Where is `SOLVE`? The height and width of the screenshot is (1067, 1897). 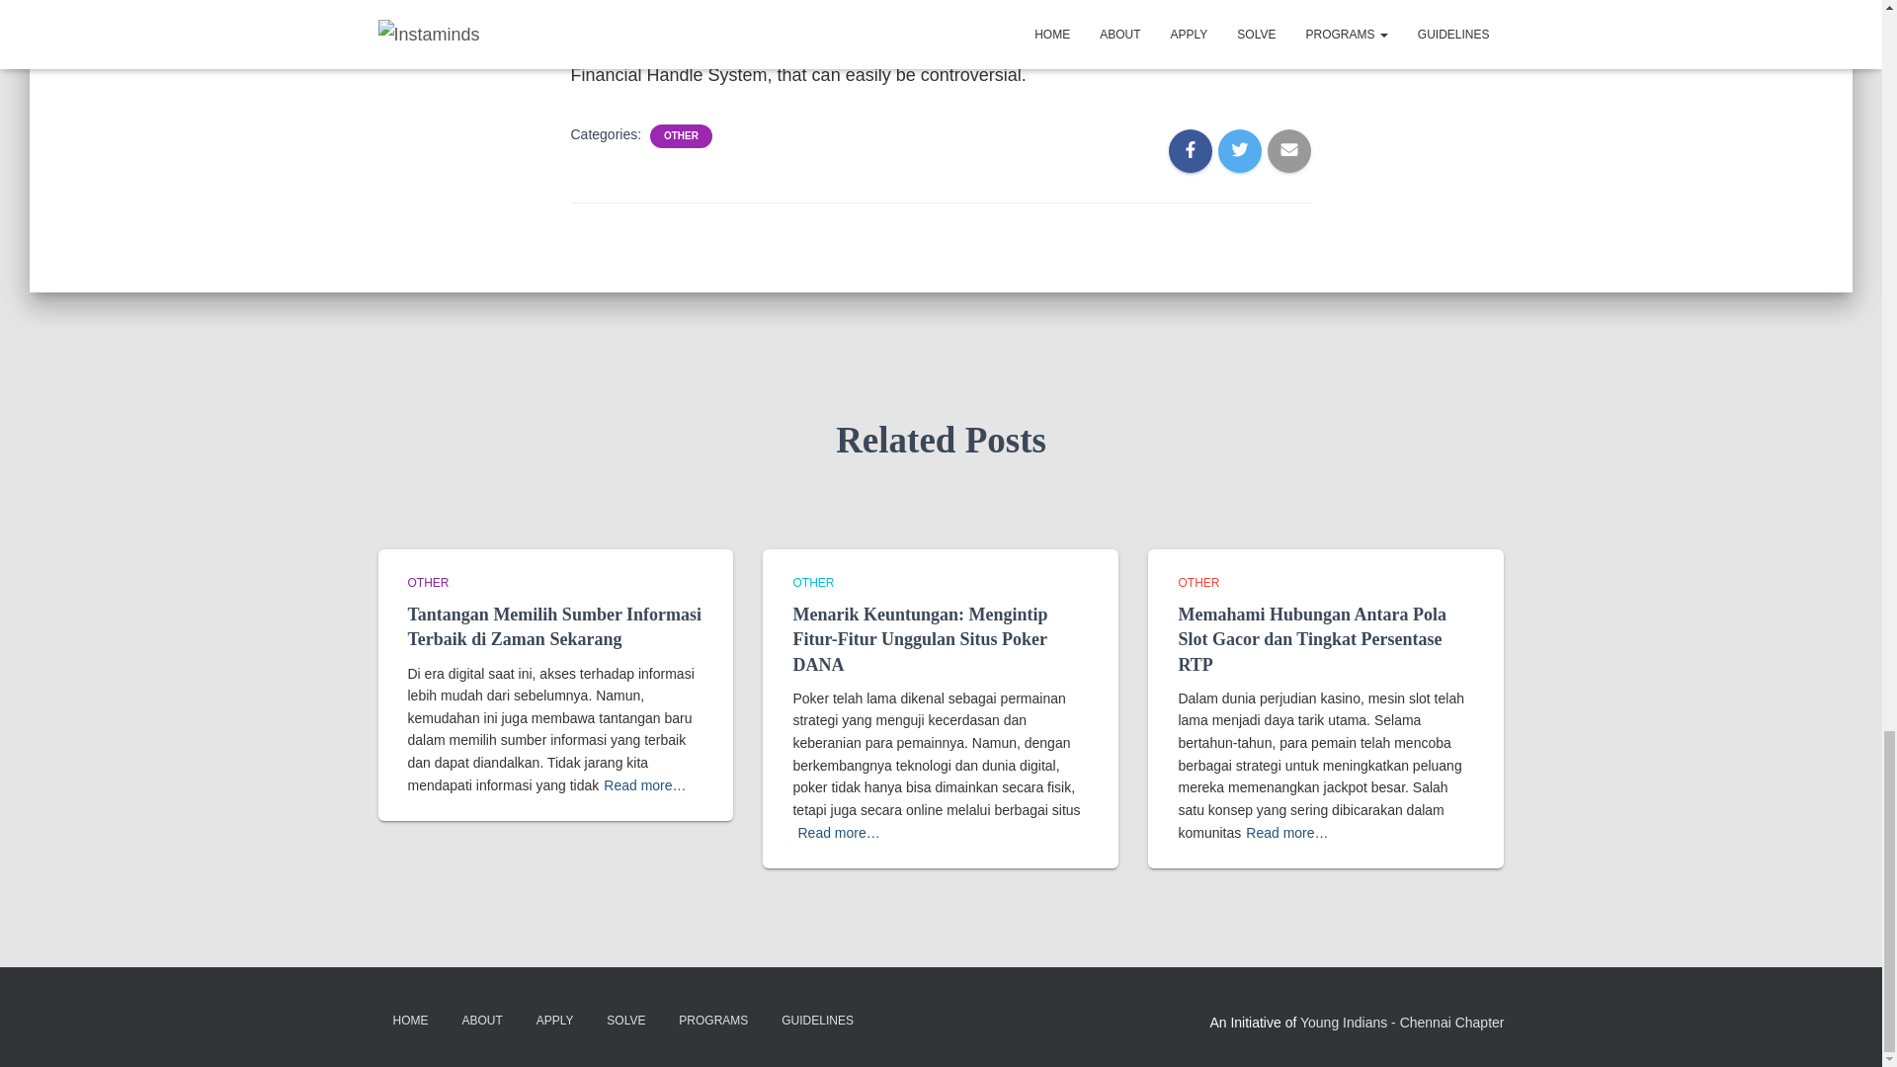
SOLVE is located at coordinates (626, 1021).